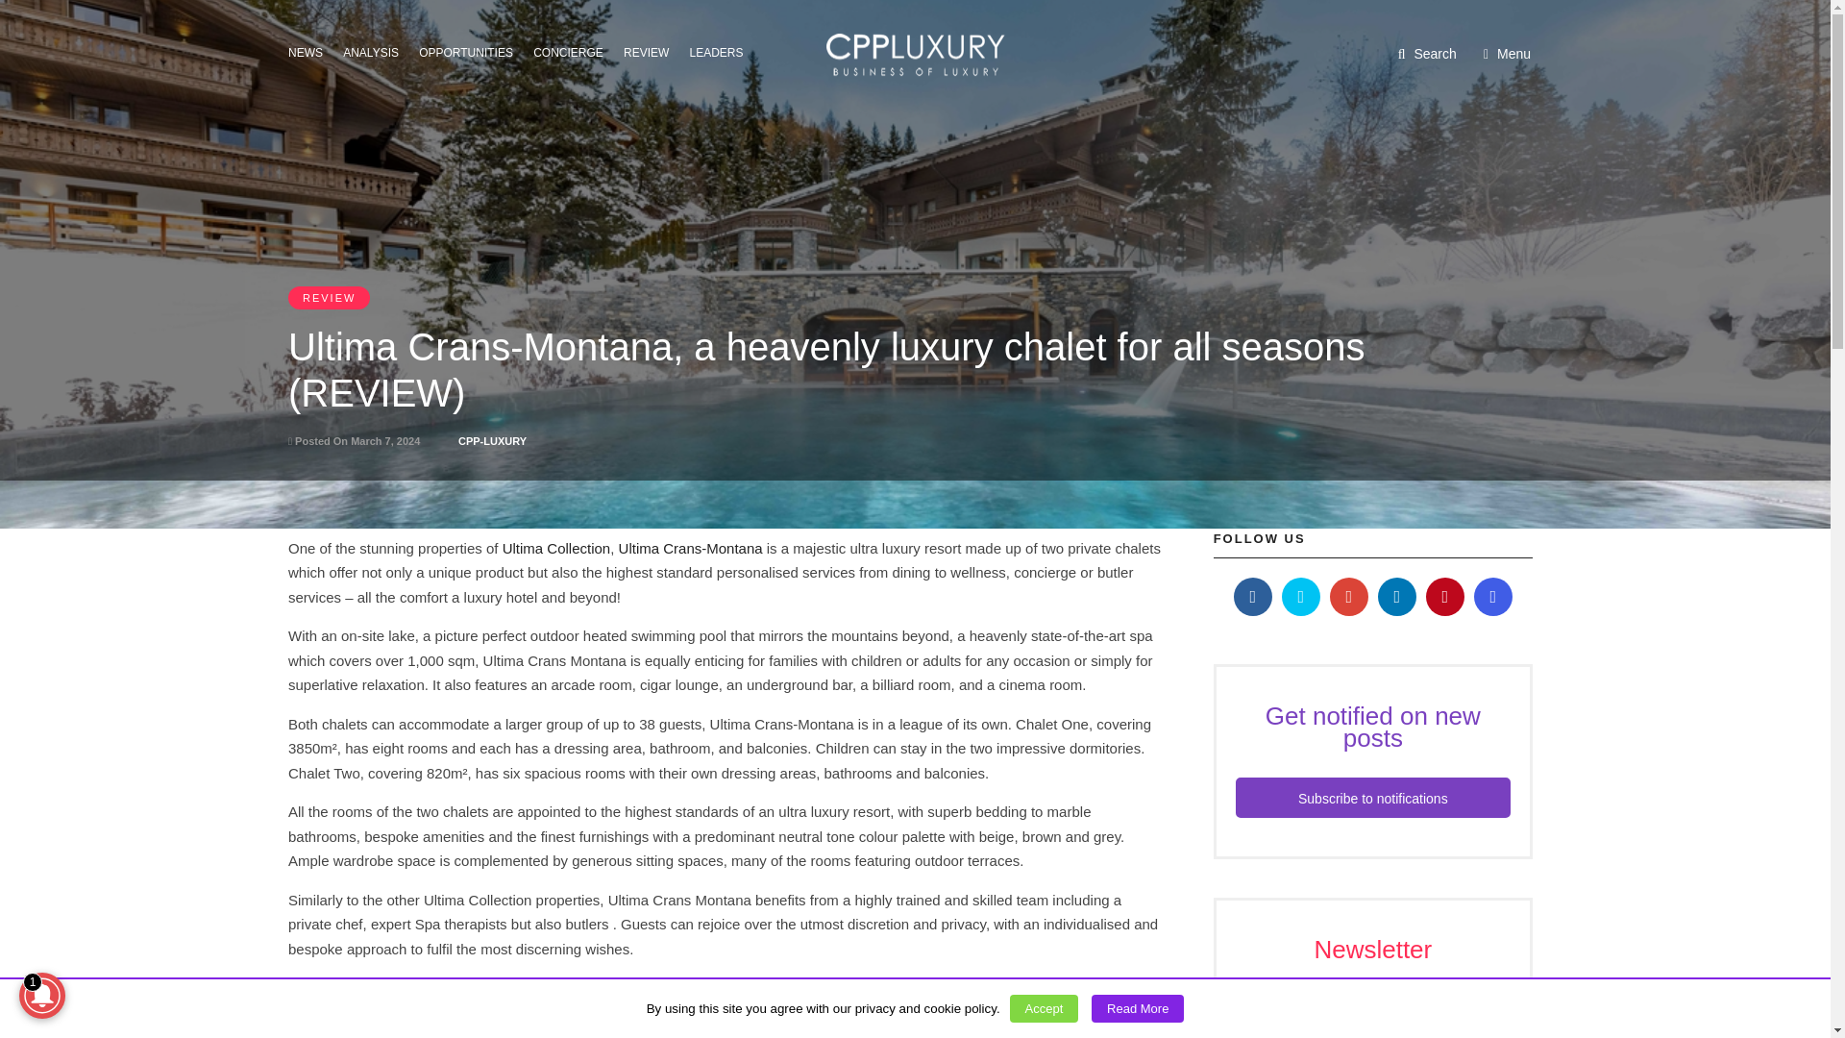 This screenshot has height=1038, width=1845. I want to click on Search, so click(1428, 54).